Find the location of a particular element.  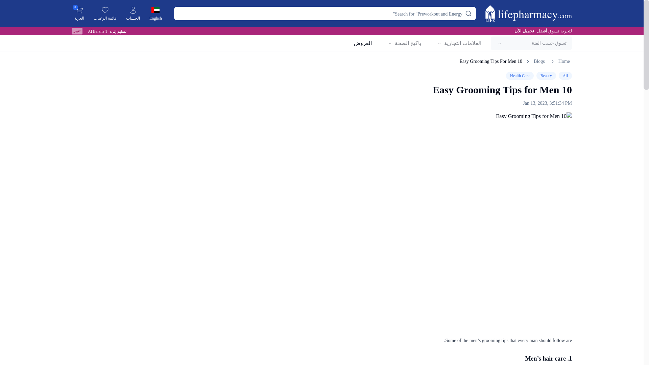

Home is located at coordinates (564, 62).